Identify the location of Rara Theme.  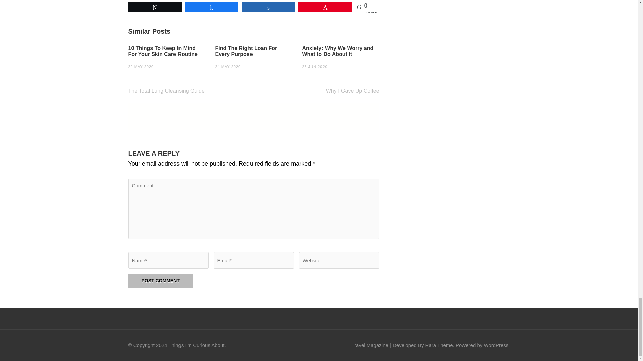
(439, 345).